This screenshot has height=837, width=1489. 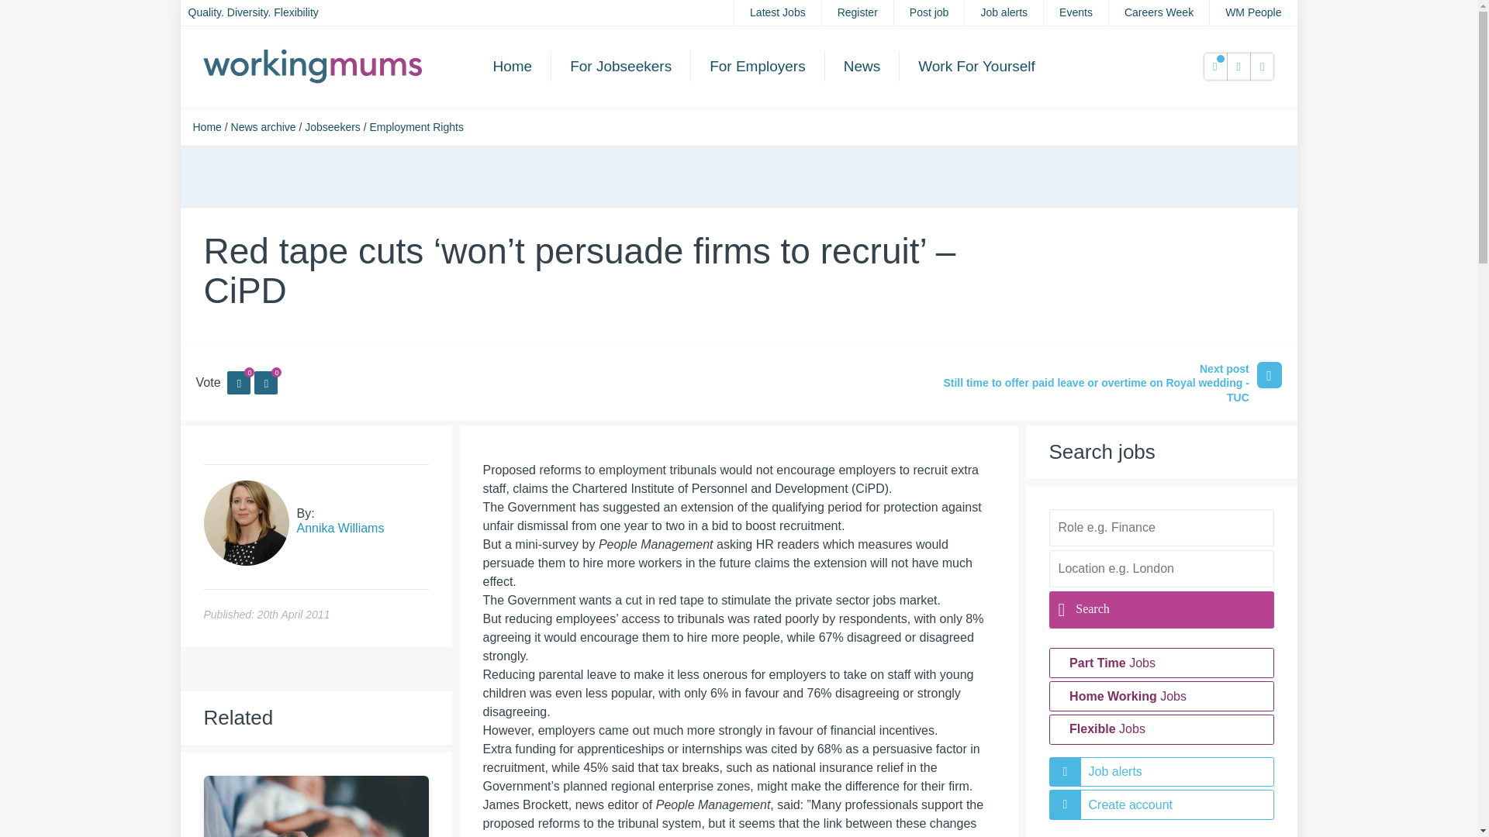 What do you see at coordinates (1075, 12) in the screenshot?
I see `Events` at bounding box center [1075, 12].